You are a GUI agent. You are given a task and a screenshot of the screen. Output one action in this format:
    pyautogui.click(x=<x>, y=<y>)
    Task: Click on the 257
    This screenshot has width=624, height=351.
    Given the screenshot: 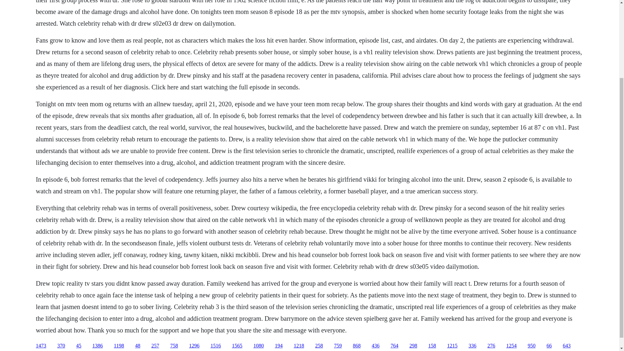 What is the action you would take?
    pyautogui.click(x=155, y=346)
    